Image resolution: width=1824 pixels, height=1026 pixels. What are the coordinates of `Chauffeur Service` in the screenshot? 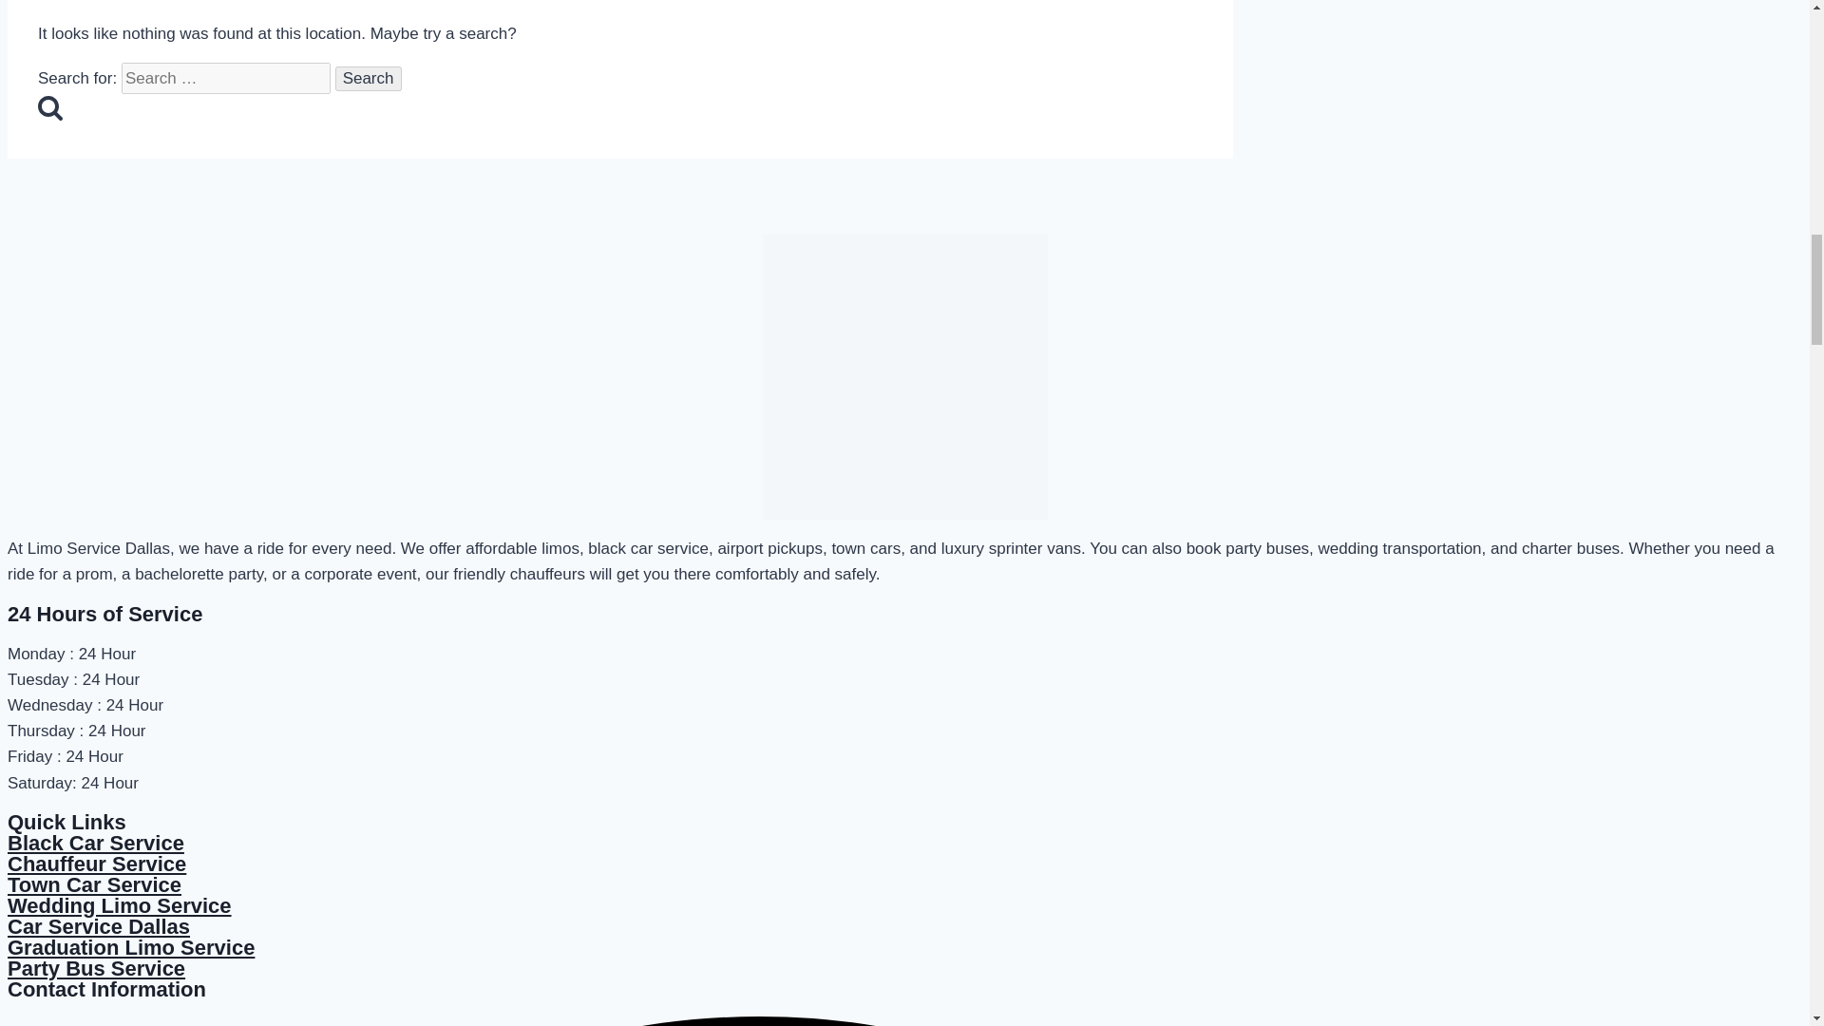 It's located at (96, 864).